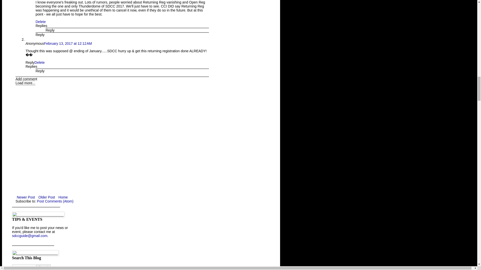  Describe the element at coordinates (40, 62) in the screenshot. I see `Delete` at that location.